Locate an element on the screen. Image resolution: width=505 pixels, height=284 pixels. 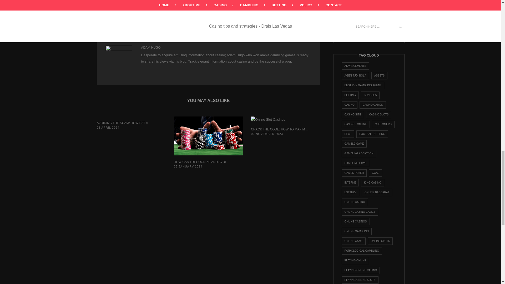
AVOIDING THE SCAM: HOW EAT A ... is located at coordinates (124, 123).